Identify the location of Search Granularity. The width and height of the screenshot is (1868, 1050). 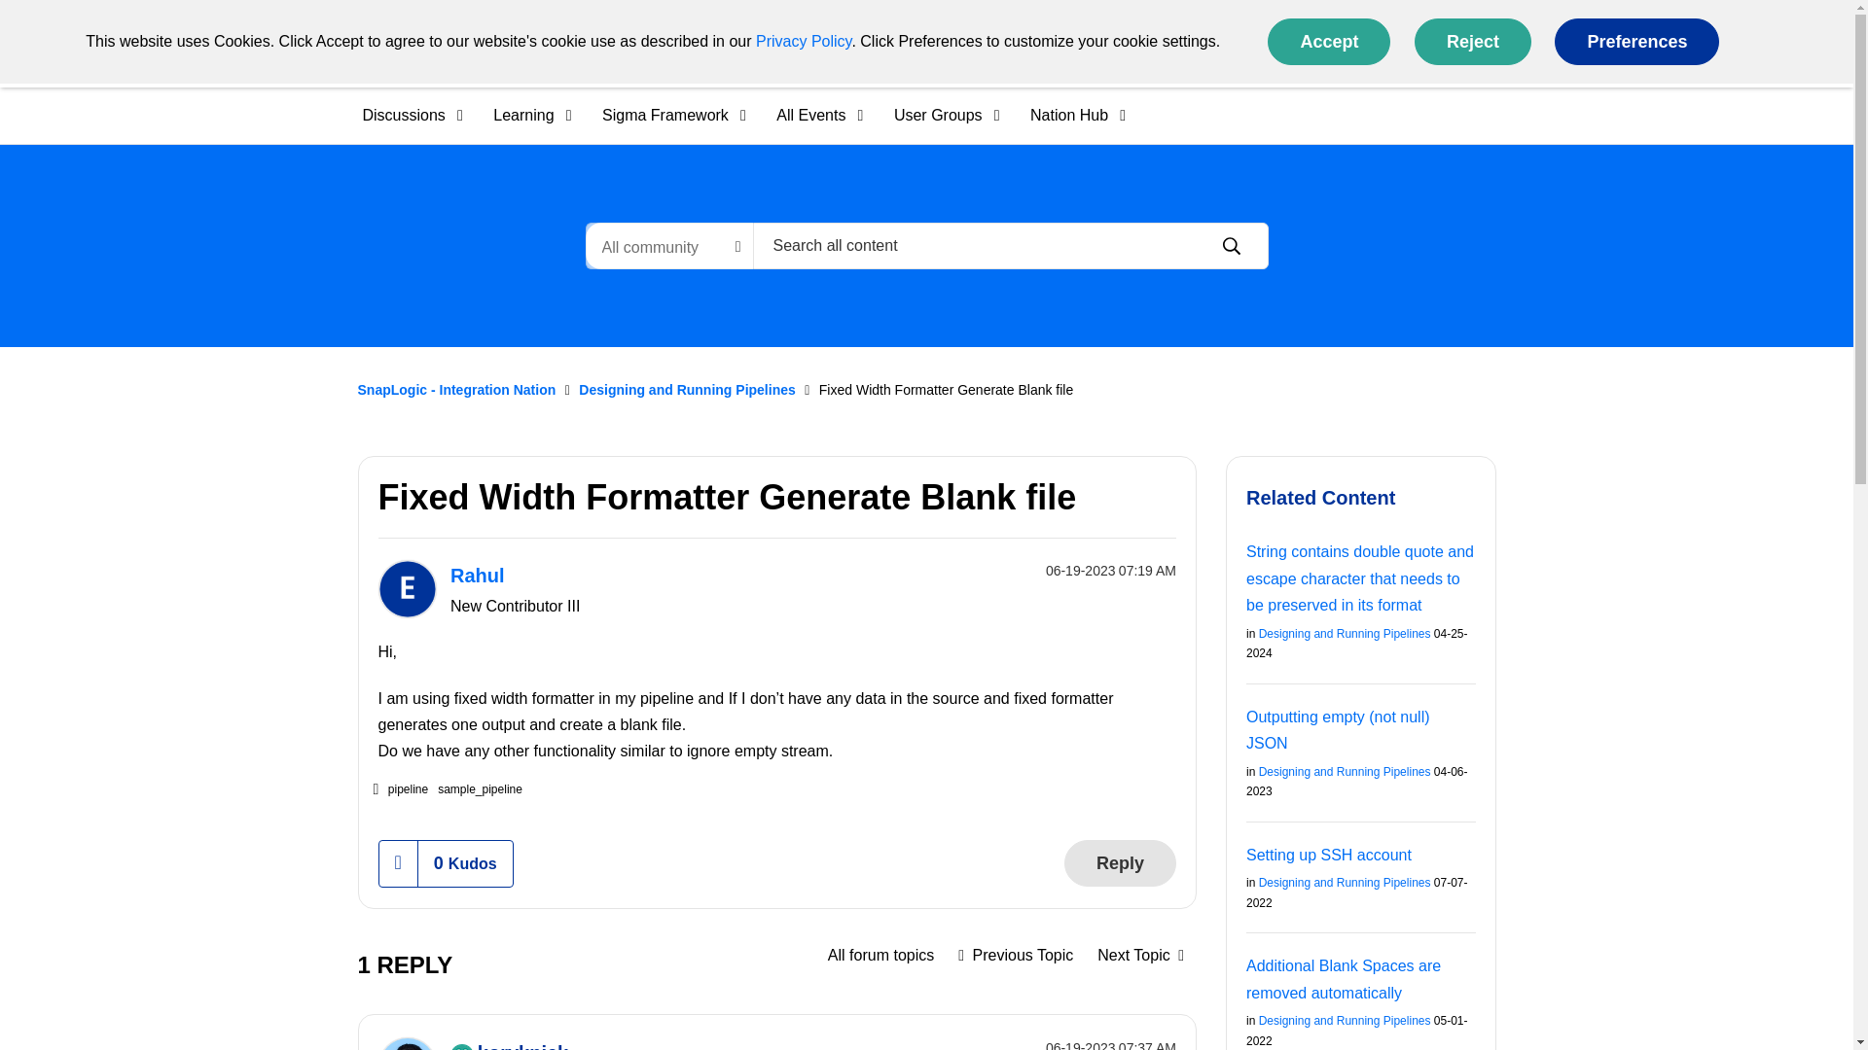
(669, 245).